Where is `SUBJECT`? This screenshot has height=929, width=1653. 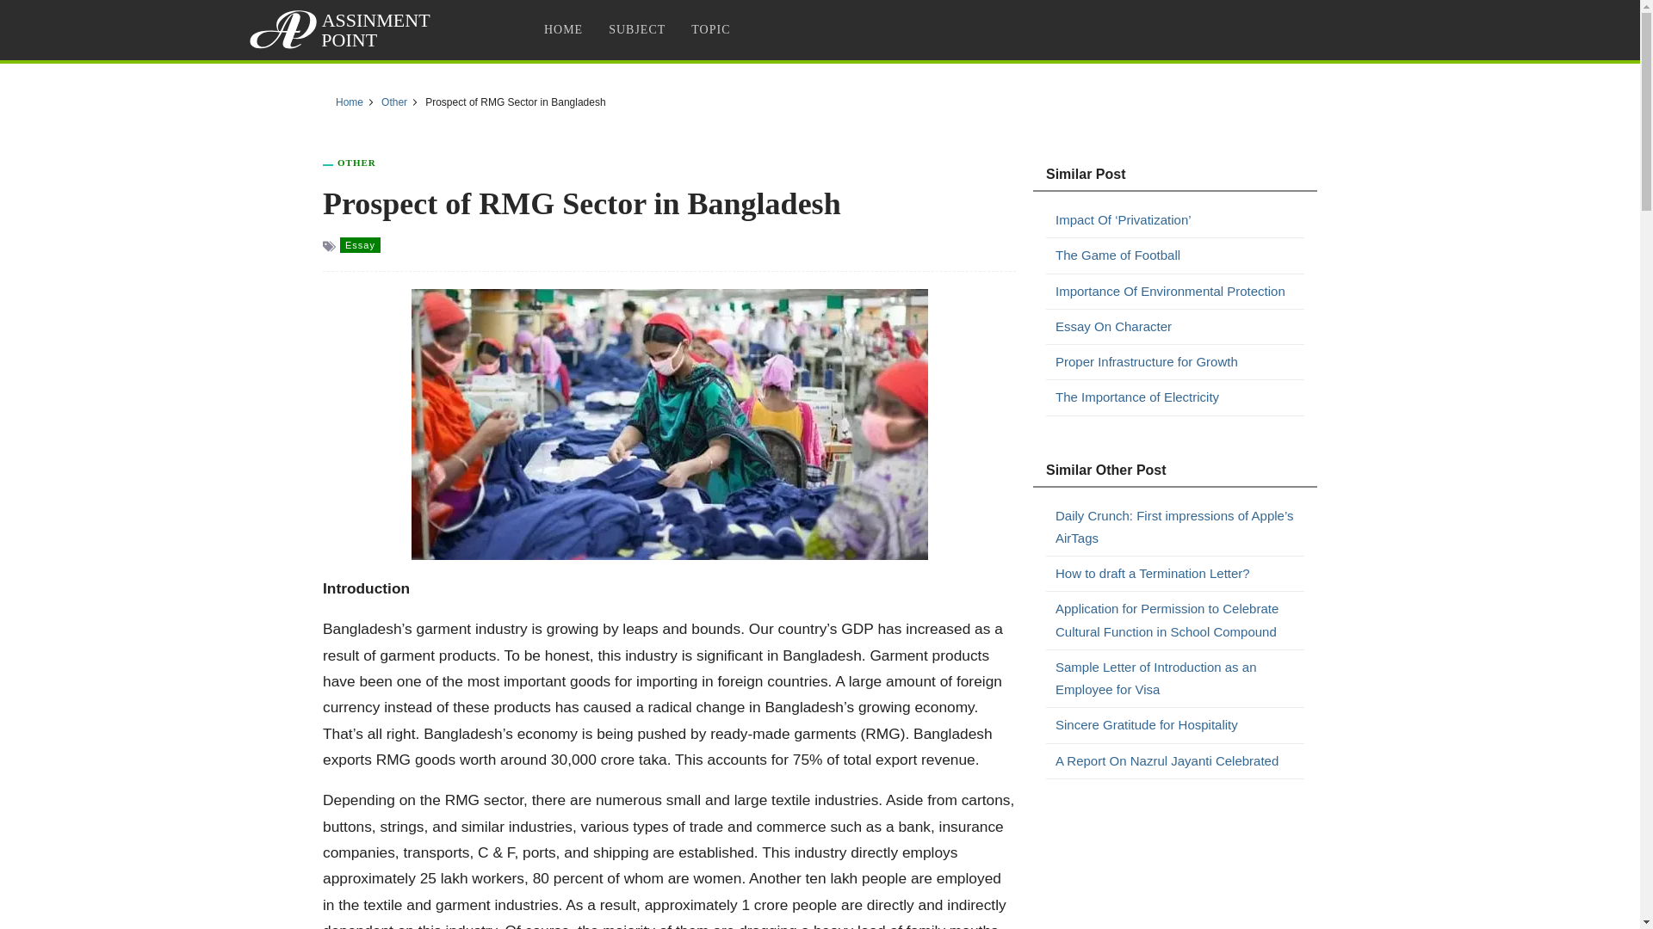
SUBJECT is located at coordinates (636, 29).